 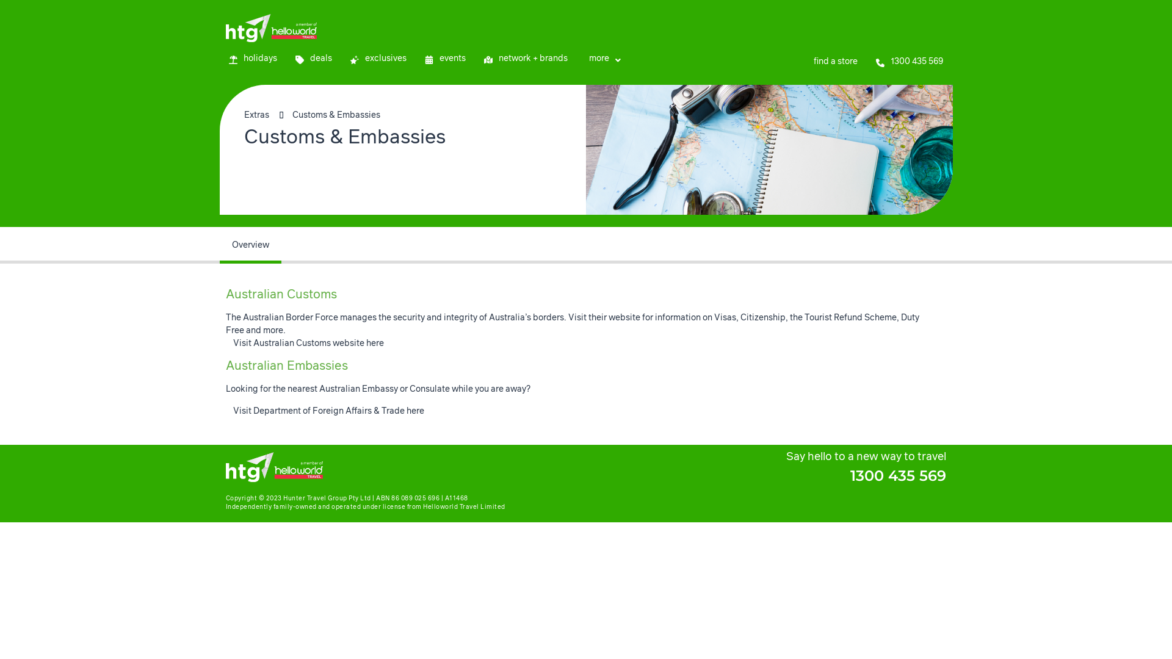 I want to click on exclusives, so click(x=378, y=60).